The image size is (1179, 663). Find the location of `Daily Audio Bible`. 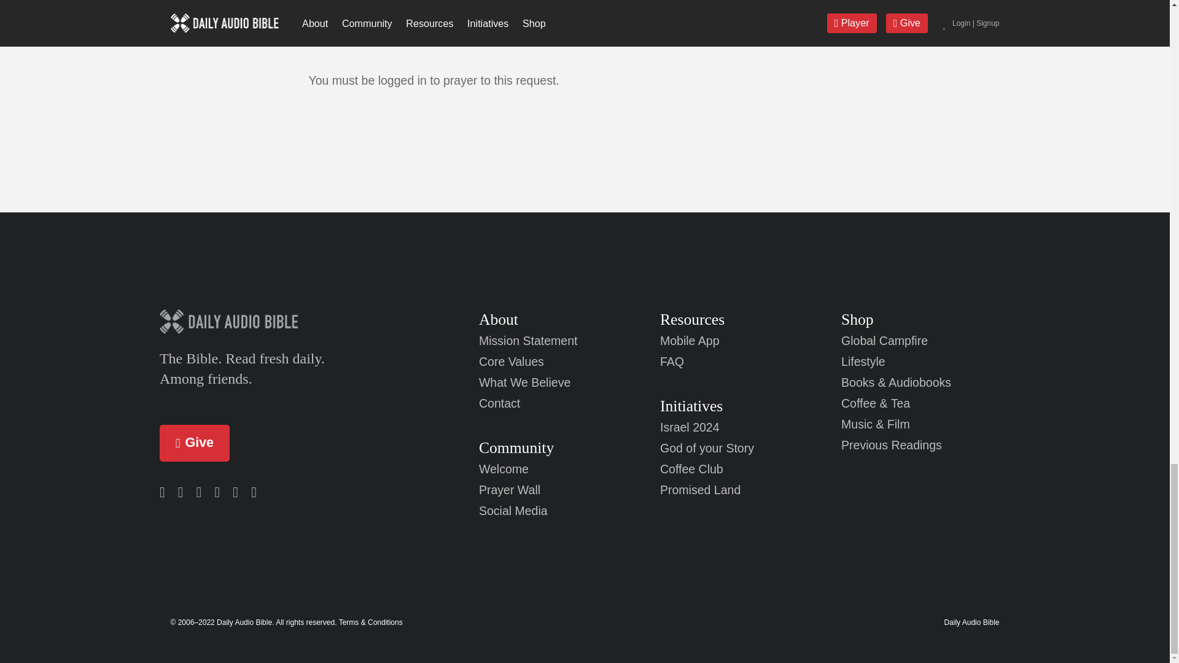

Daily Audio Bible is located at coordinates (276, 322).